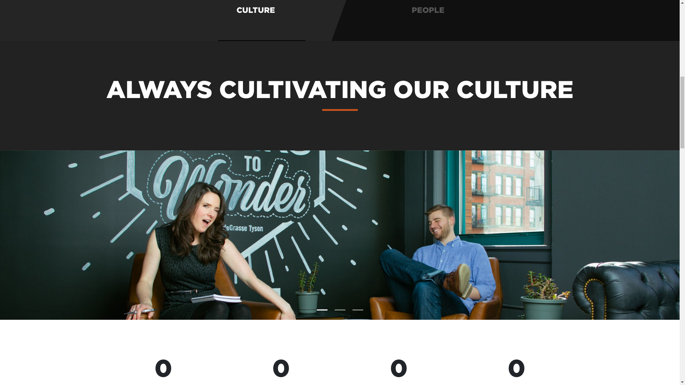 Image resolution: width=685 pixels, height=385 pixels. What do you see at coordinates (428, 20) in the screenshot?
I see `PEOPLE` at bounding box center [428, 20].